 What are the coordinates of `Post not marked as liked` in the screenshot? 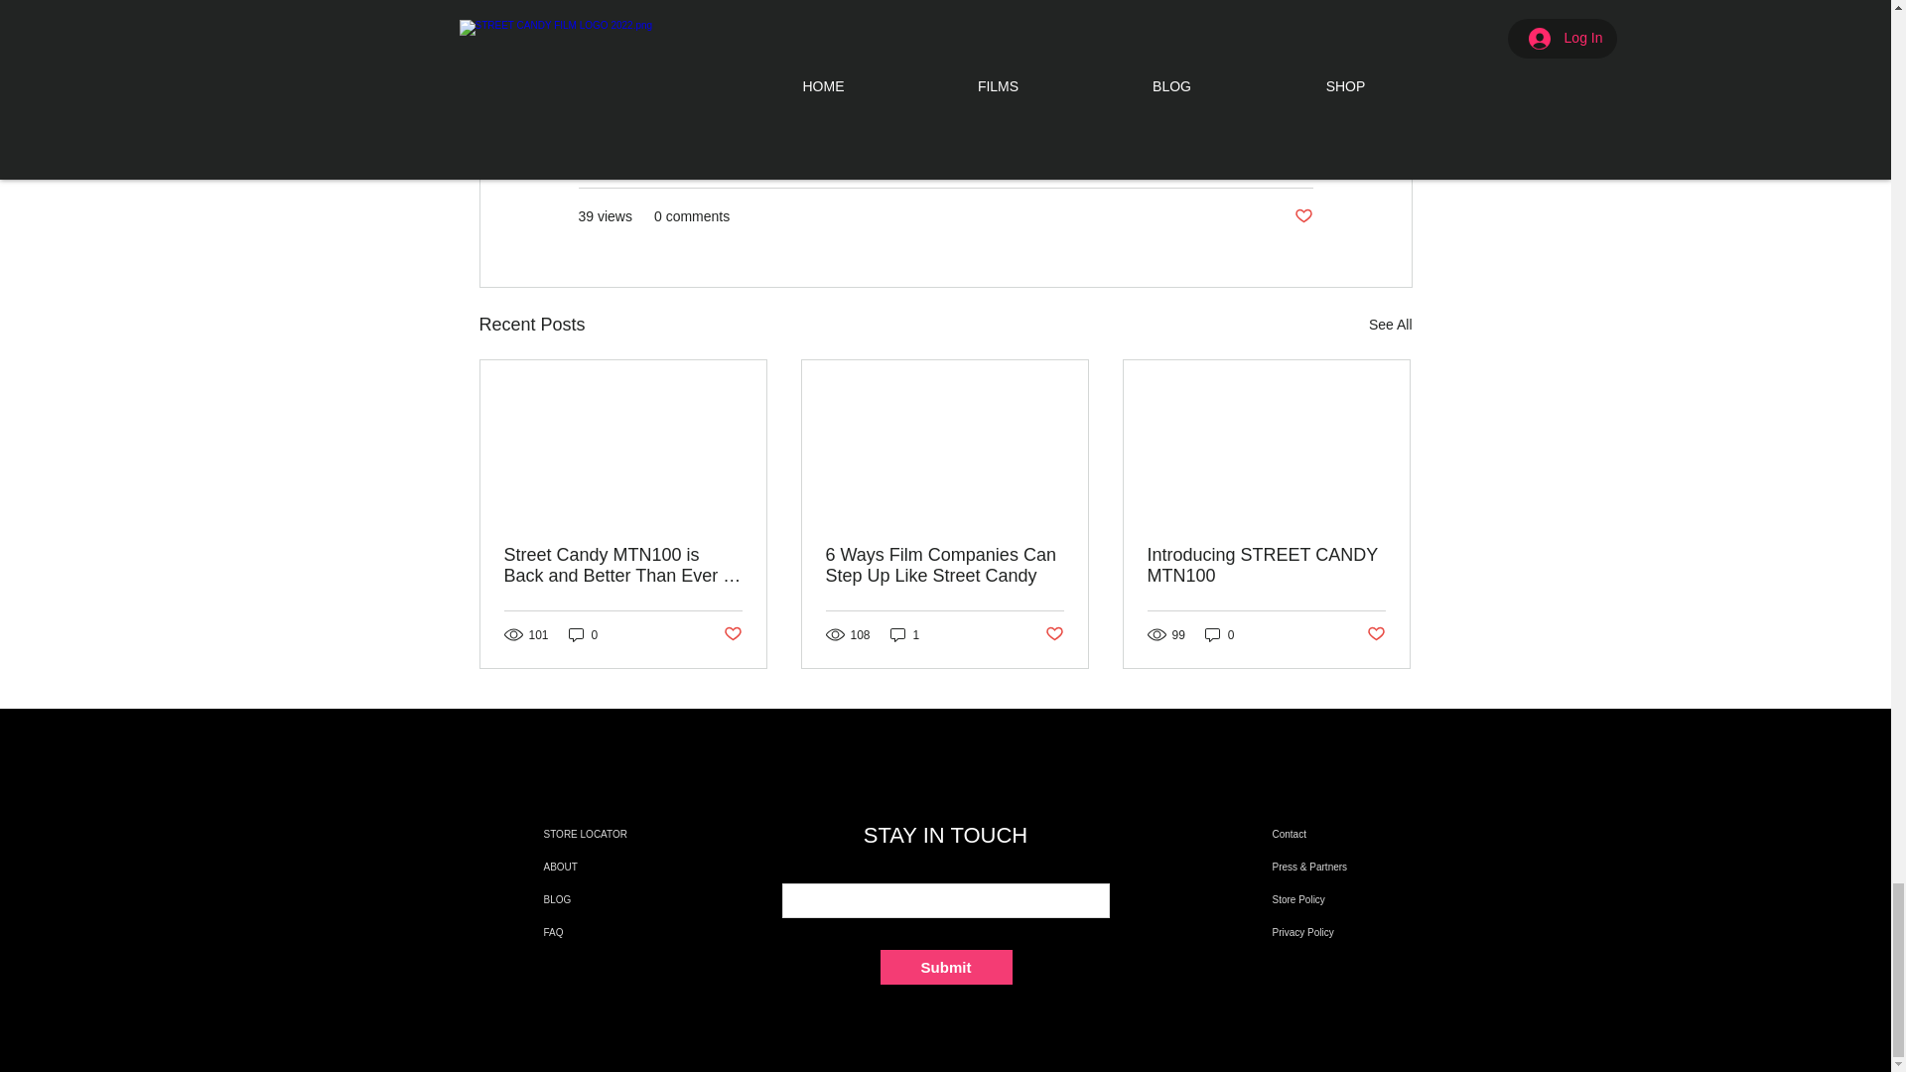 It's located at (1302, 216).